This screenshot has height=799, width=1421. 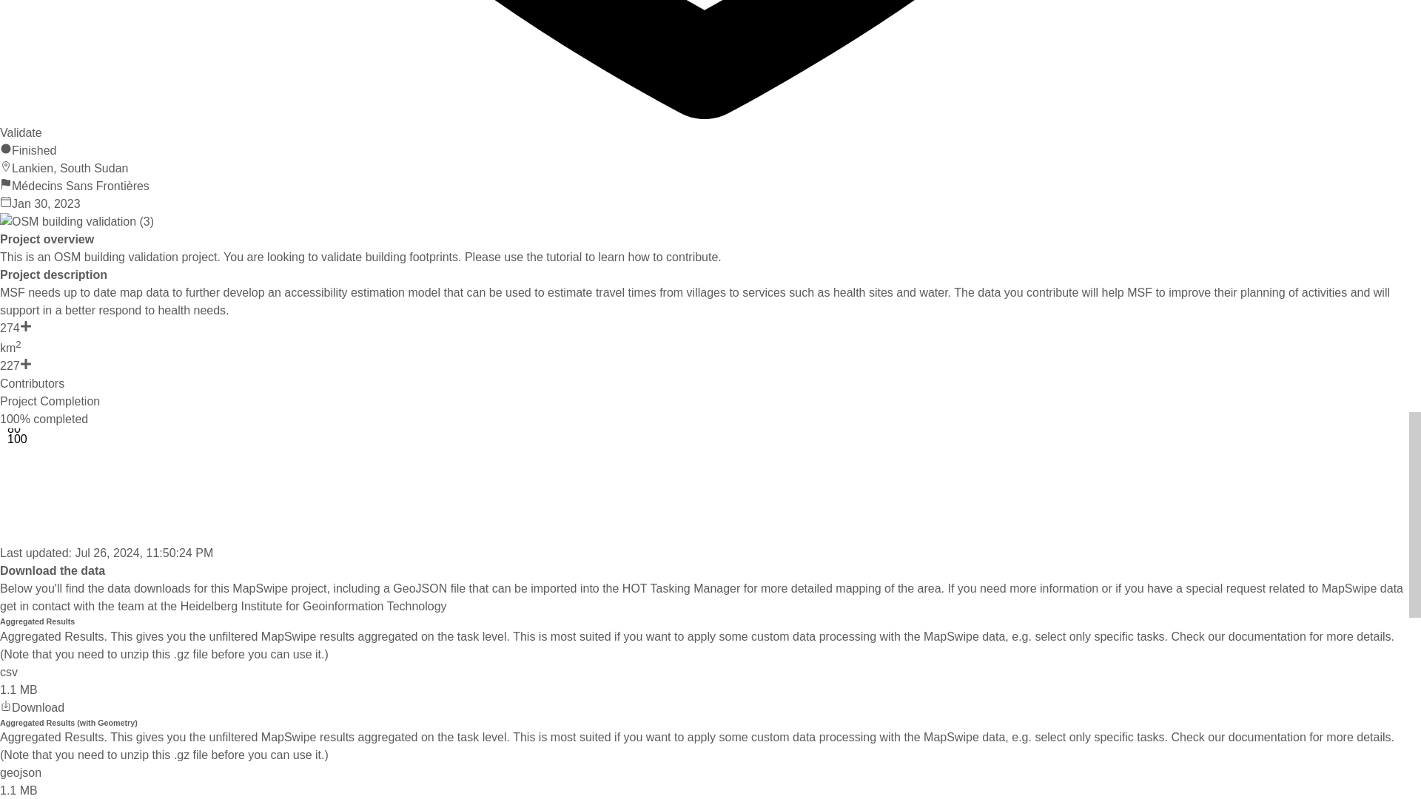 I want to click on Download, so click(x=32, y=707).